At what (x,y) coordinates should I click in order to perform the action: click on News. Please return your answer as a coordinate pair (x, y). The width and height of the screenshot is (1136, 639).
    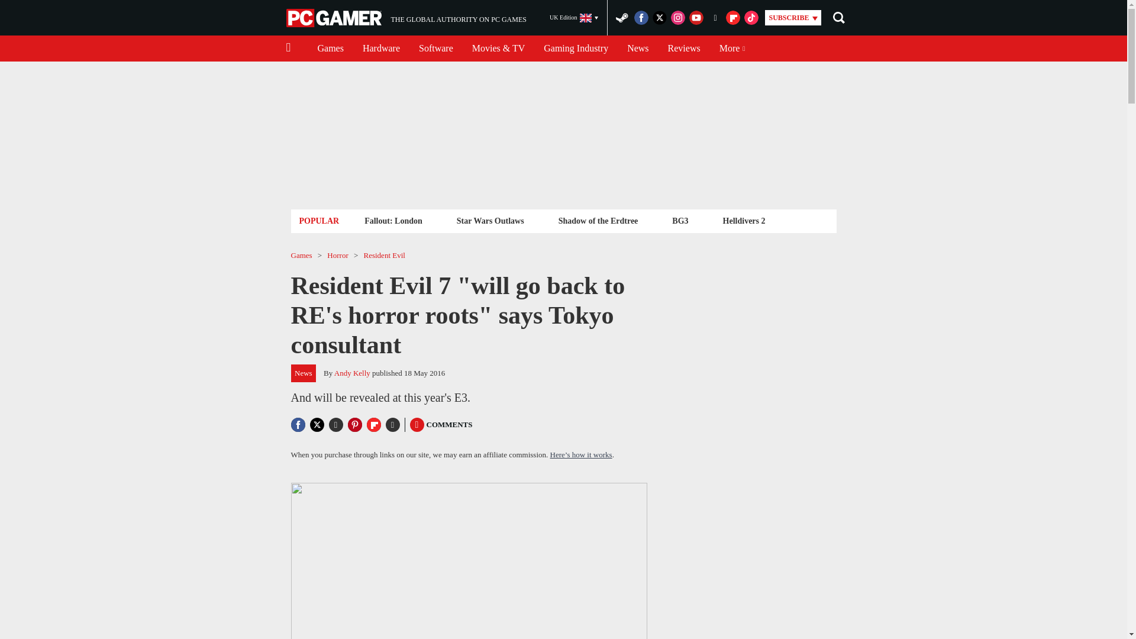
    Looking at the image, I should click on (638, 49).